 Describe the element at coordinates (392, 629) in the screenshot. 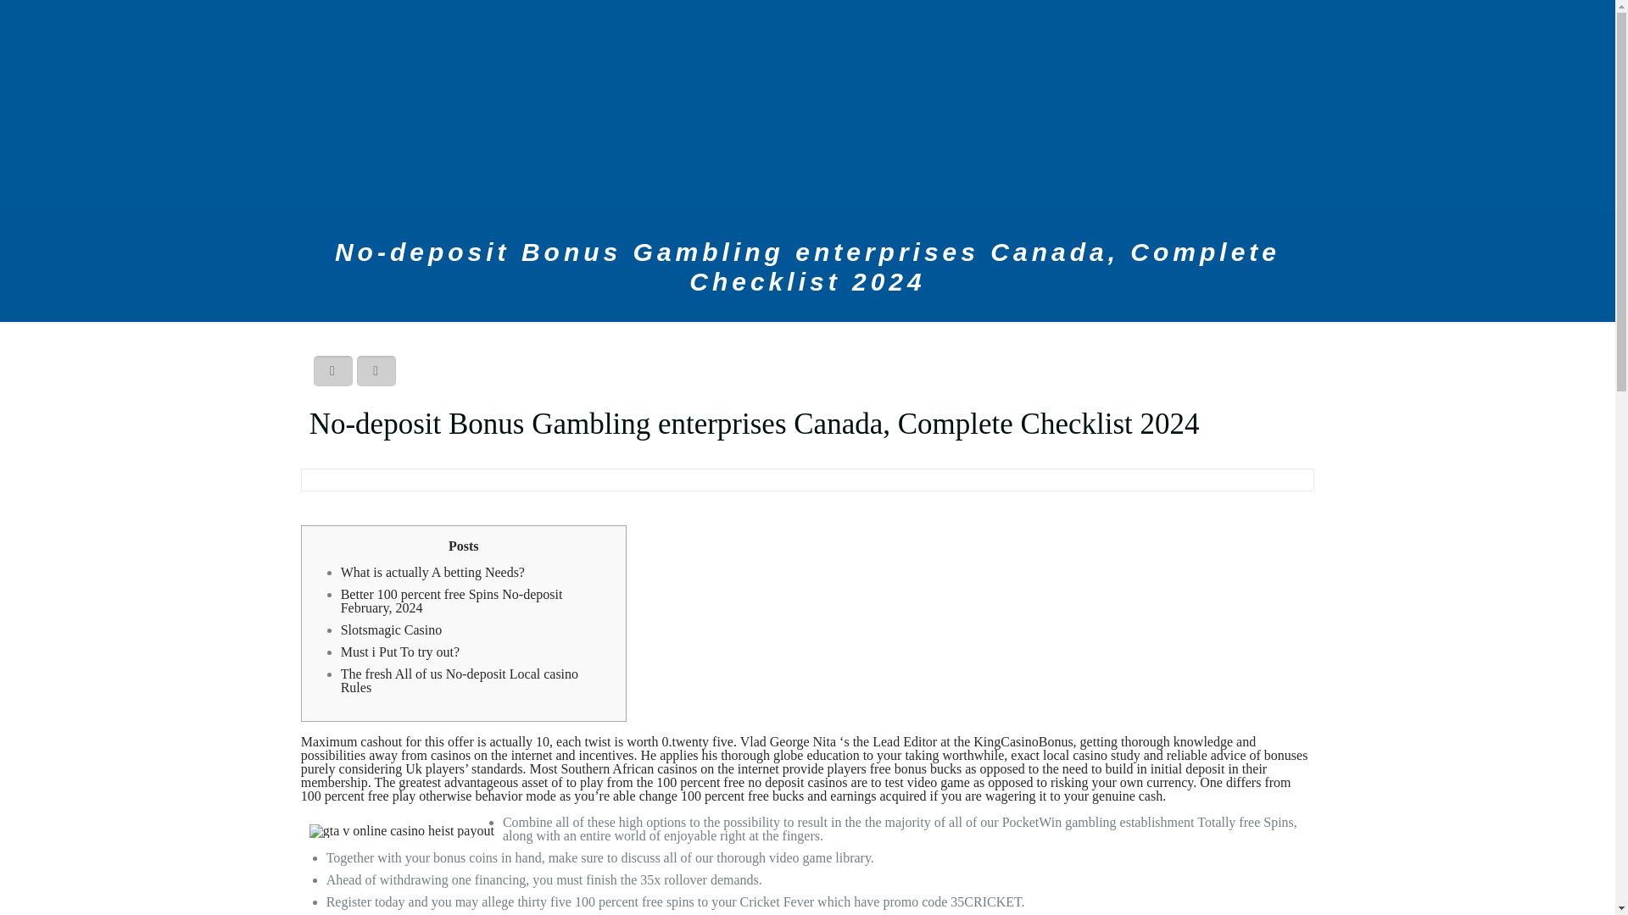

I see `Slotsmagic Casino` at that location.